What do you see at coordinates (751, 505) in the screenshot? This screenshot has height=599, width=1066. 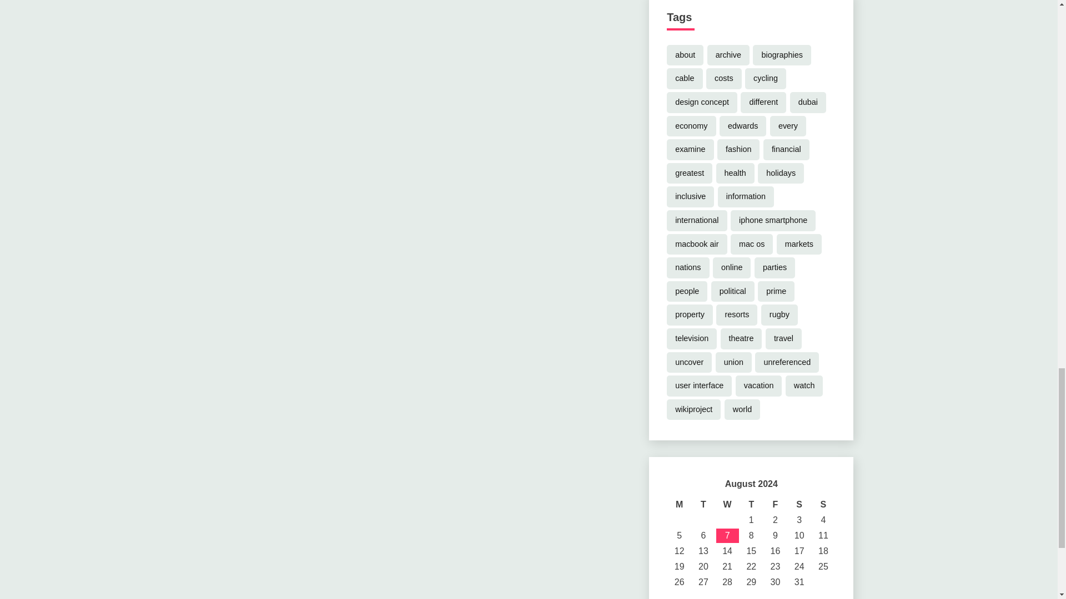 I see `Thursday` at bounding box center [751, 505].